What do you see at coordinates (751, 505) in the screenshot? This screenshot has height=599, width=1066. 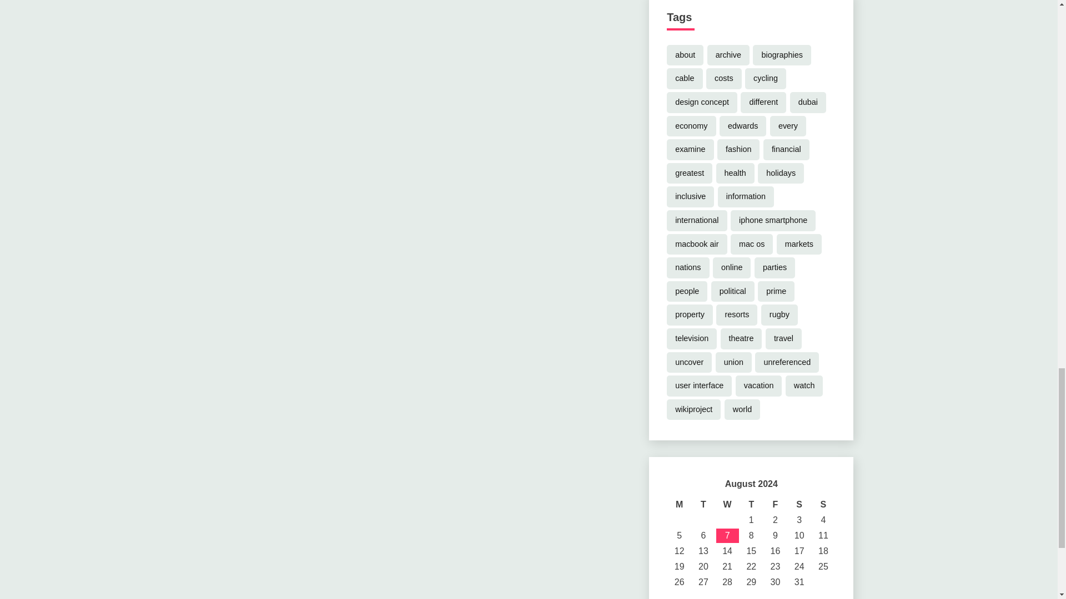 I see `Thursday` at bounding box center [751, 505].